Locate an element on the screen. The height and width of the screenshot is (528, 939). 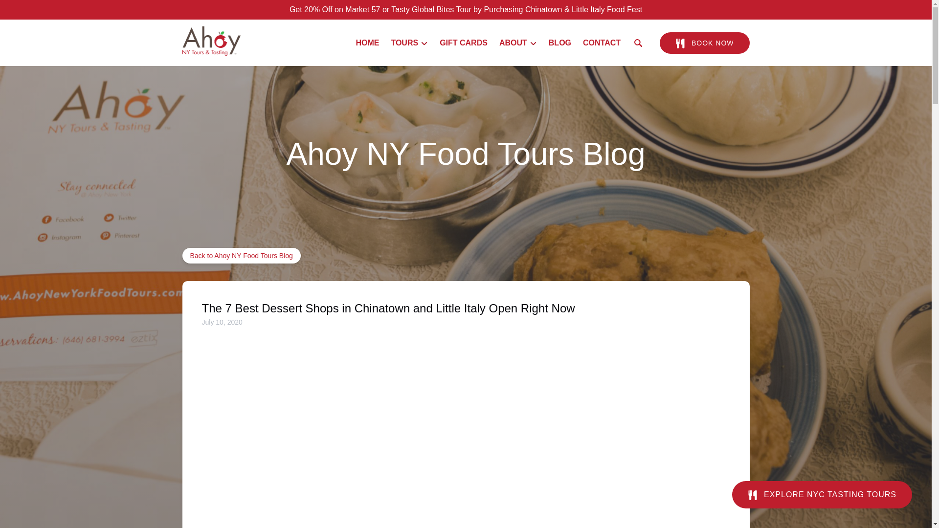
TOURS is located at coordinates (409, 43).